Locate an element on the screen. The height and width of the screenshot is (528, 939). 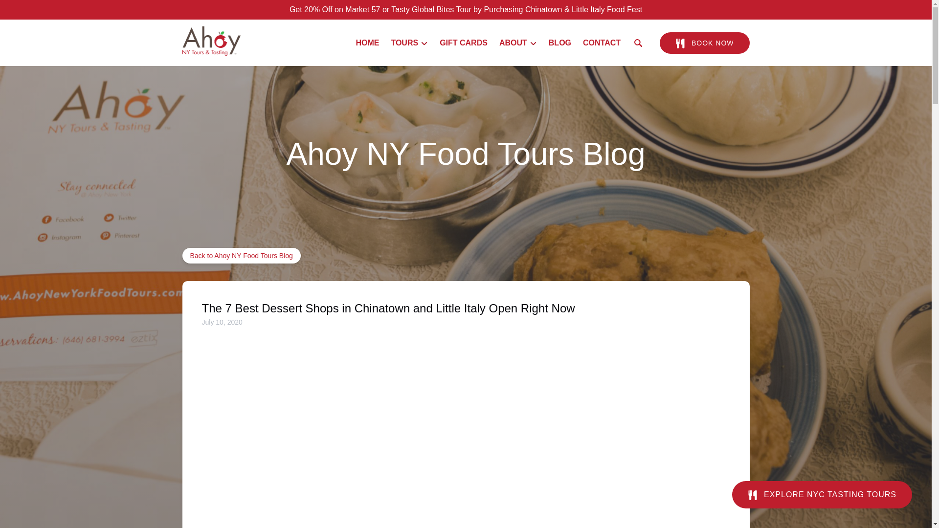
TOURS is located at coordinates (409, 43).